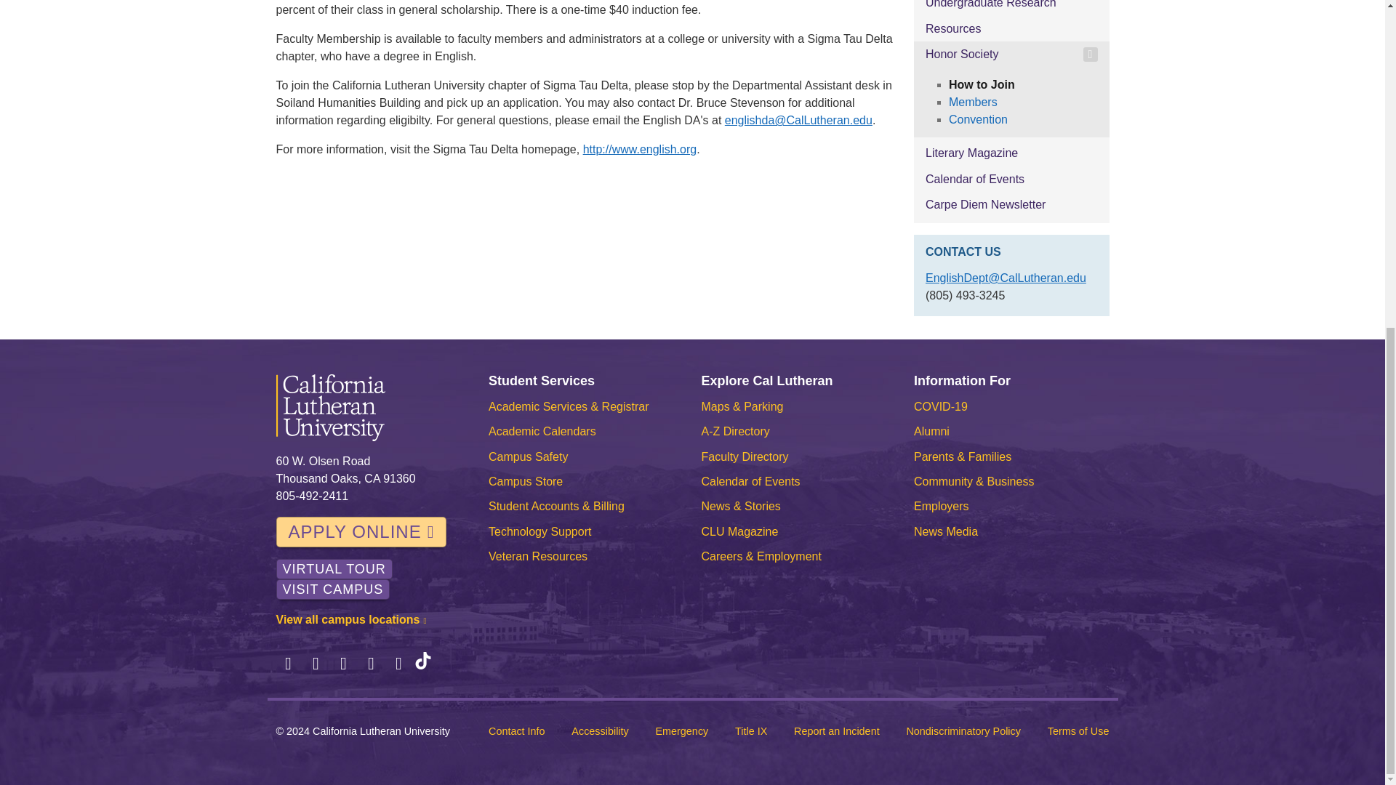  Describe the element at coordinates (398, 663) in the screenshot. I see `YouTube` at that location.